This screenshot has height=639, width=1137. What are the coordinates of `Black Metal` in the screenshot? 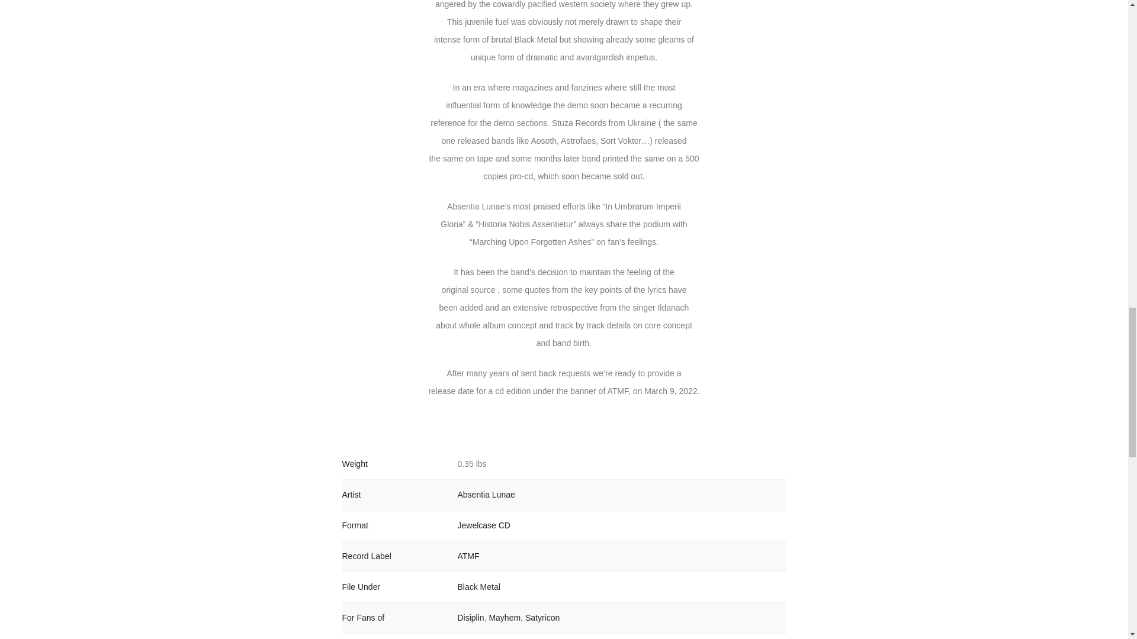 It's located at (478, 587).